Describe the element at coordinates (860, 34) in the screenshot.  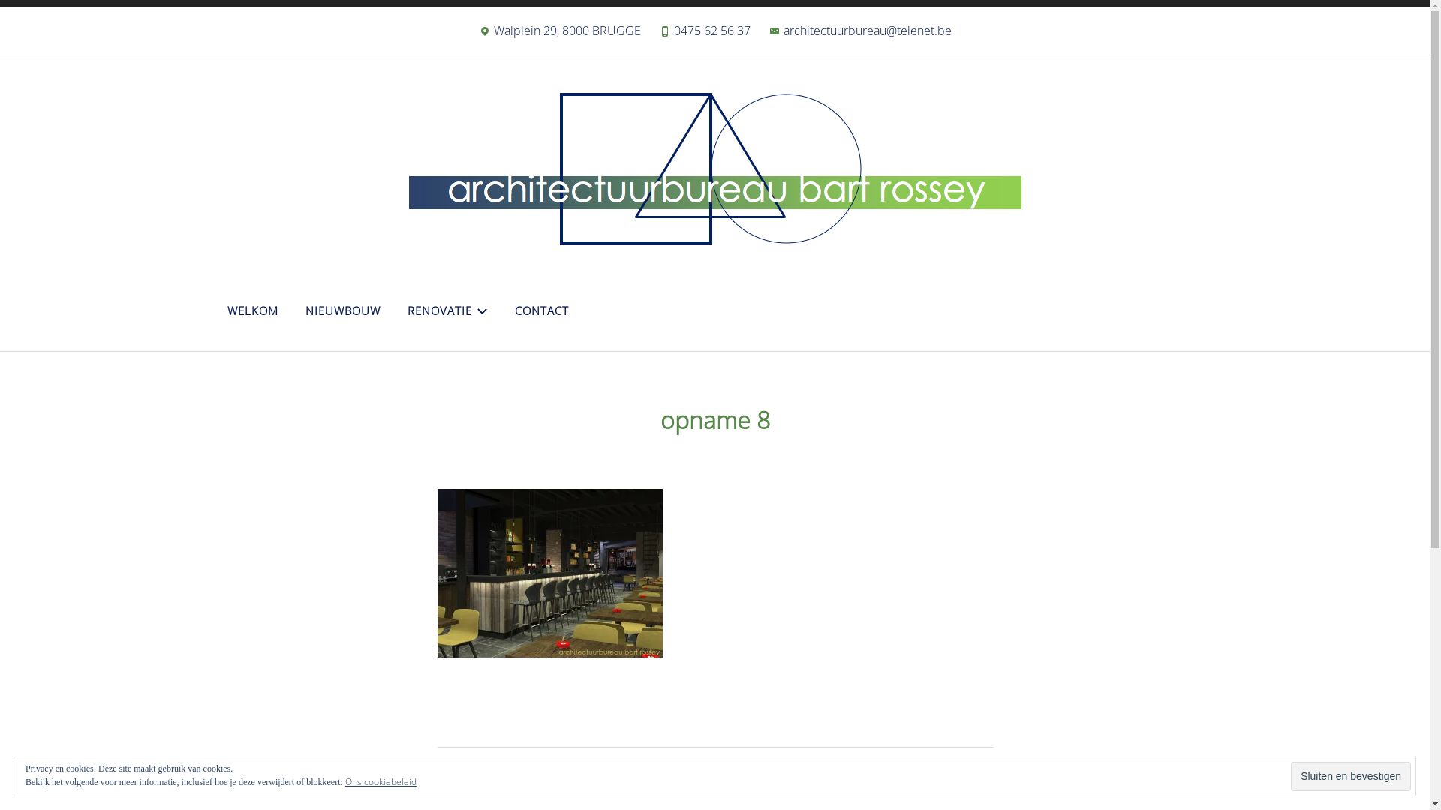
I see `architectuurbureau@telenet.be` at that location.